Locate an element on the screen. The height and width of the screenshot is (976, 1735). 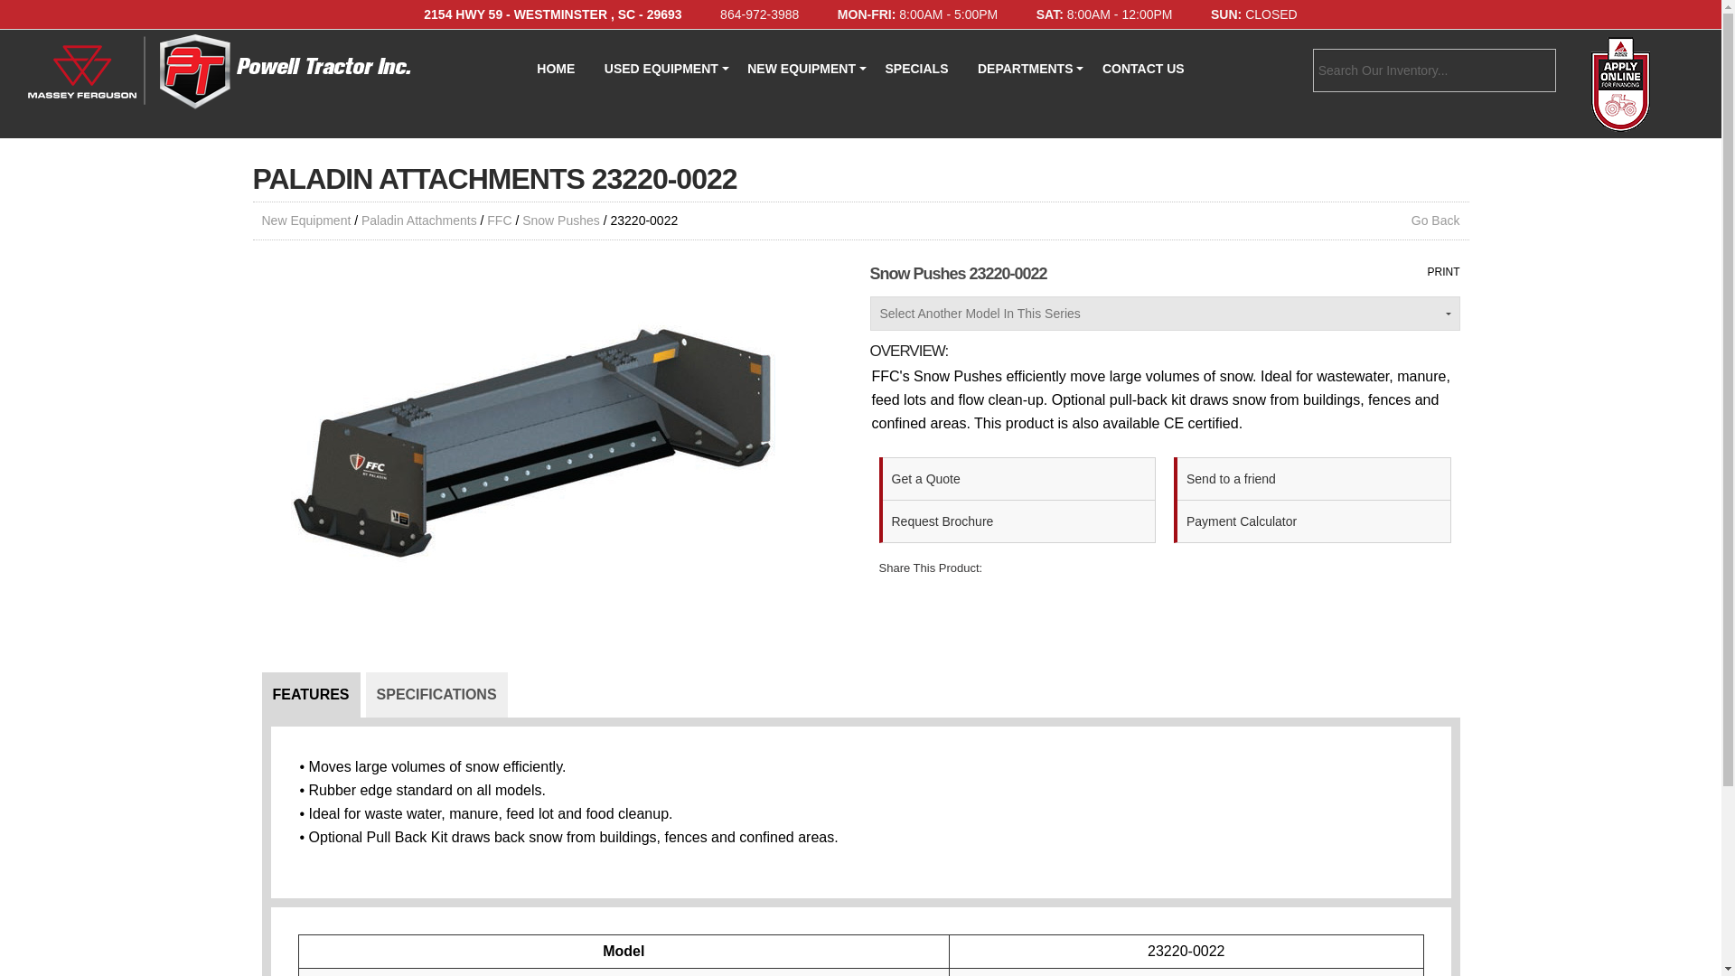
SAT: 8:00AM - 12:00PM is located at coordinates (1104, 14).